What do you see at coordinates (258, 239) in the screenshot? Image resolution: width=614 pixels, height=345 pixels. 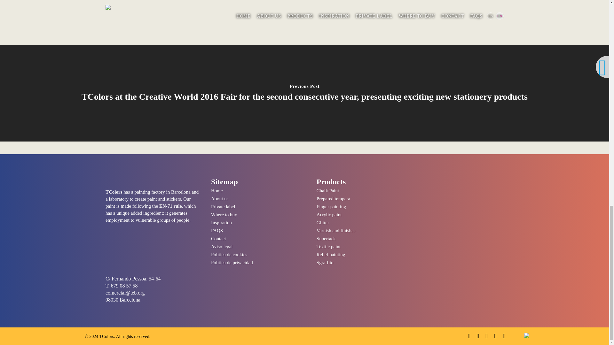 I see `Contact` at bounding box center [258, 239].